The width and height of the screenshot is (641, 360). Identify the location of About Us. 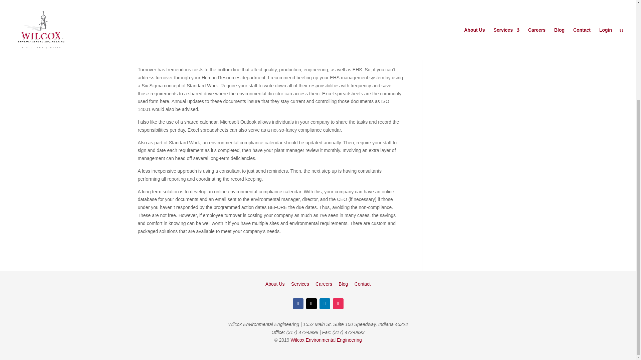
(275, 284).